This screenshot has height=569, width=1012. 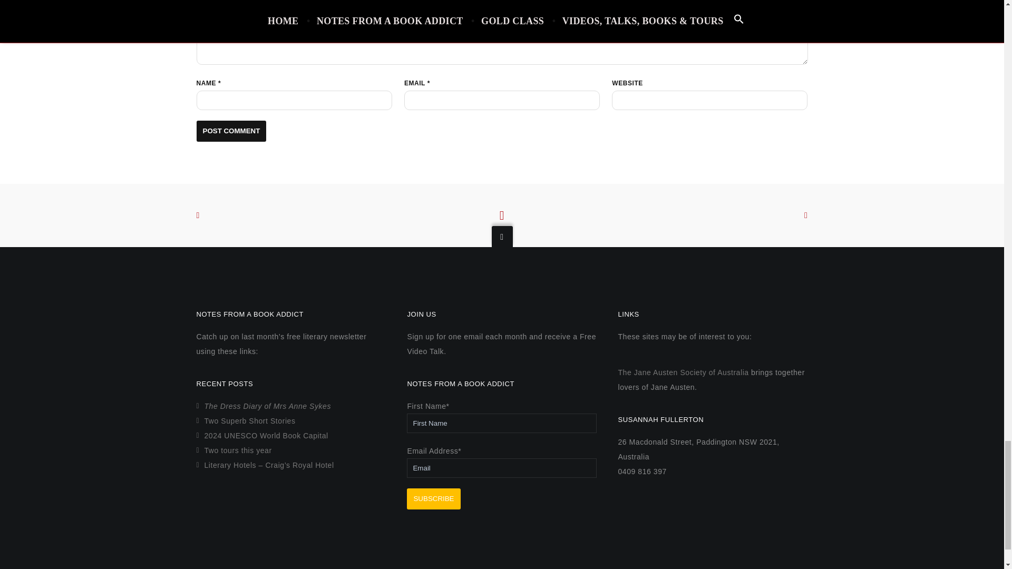 What do you see at coordinates (433, 498) in the screenshot?
I see `Subscribe` at bounding box center [433, 498].